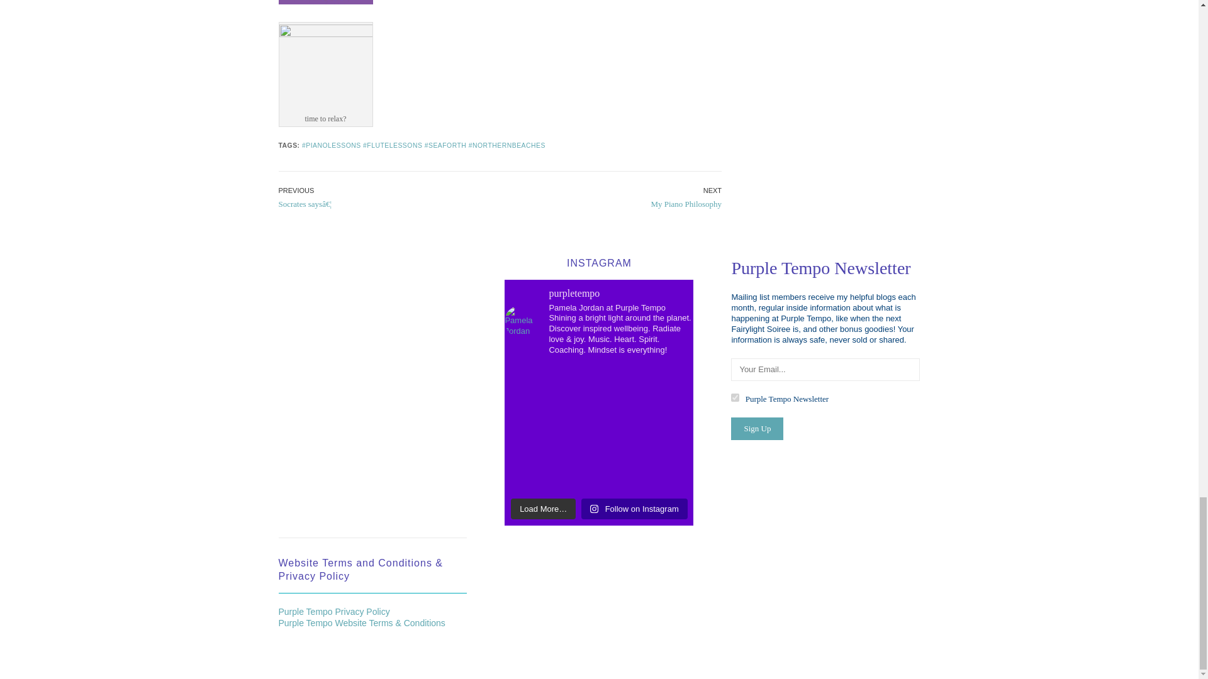 Image resolution: width=1208 pixels, height=679 pixels. What do you see at coordinates (333, 611) in the screenshot?
I see `Purple Tempo Privacy Policy` at bounding box center [333, 611].